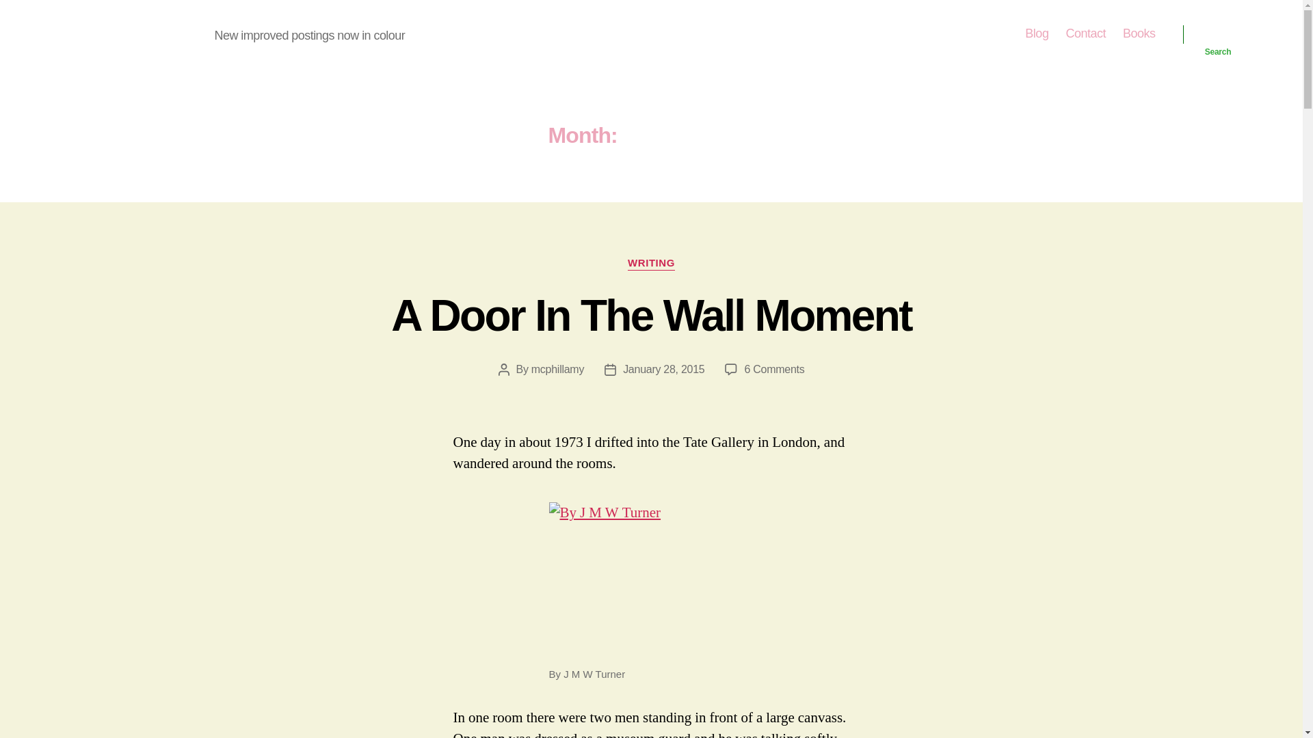  Describe the element at coordinates (1139, 33) in the screenshot. I see `Books` at that location.